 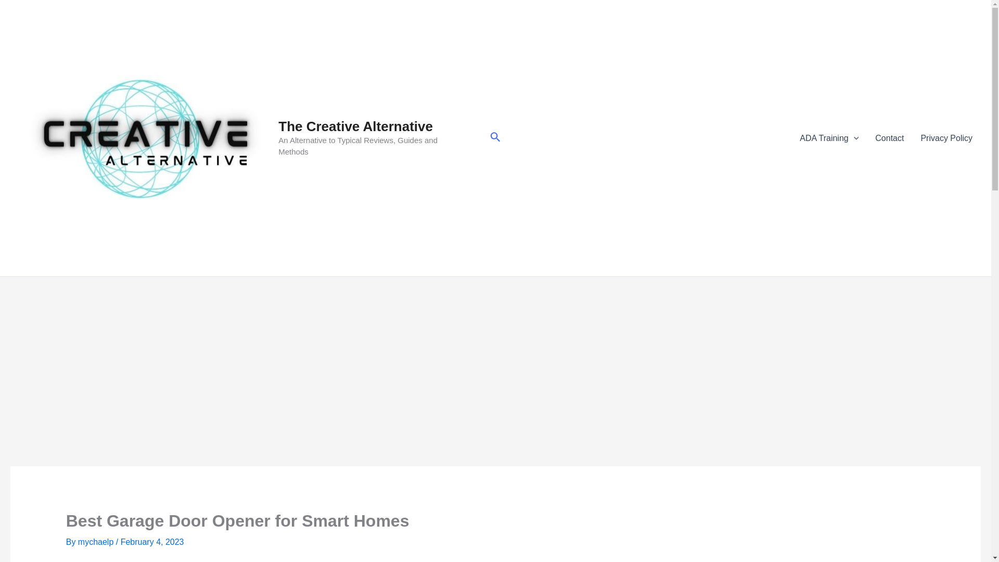 What do you see at coordinates (829, 138) in the screenshot?
I see `ADA Training` at bounding box center [829, 138].